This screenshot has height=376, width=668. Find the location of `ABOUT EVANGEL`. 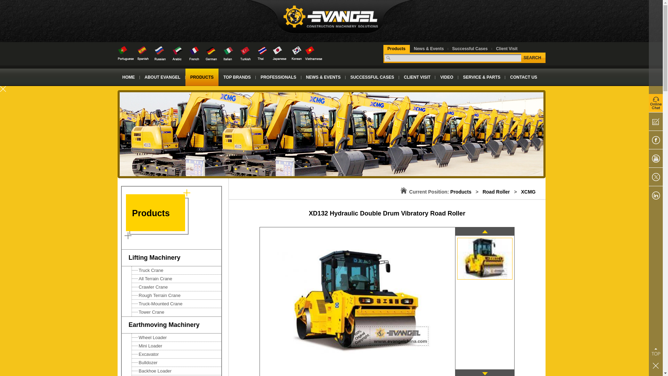

ABOUT EVANGEL is located at coordinates (162, 77).